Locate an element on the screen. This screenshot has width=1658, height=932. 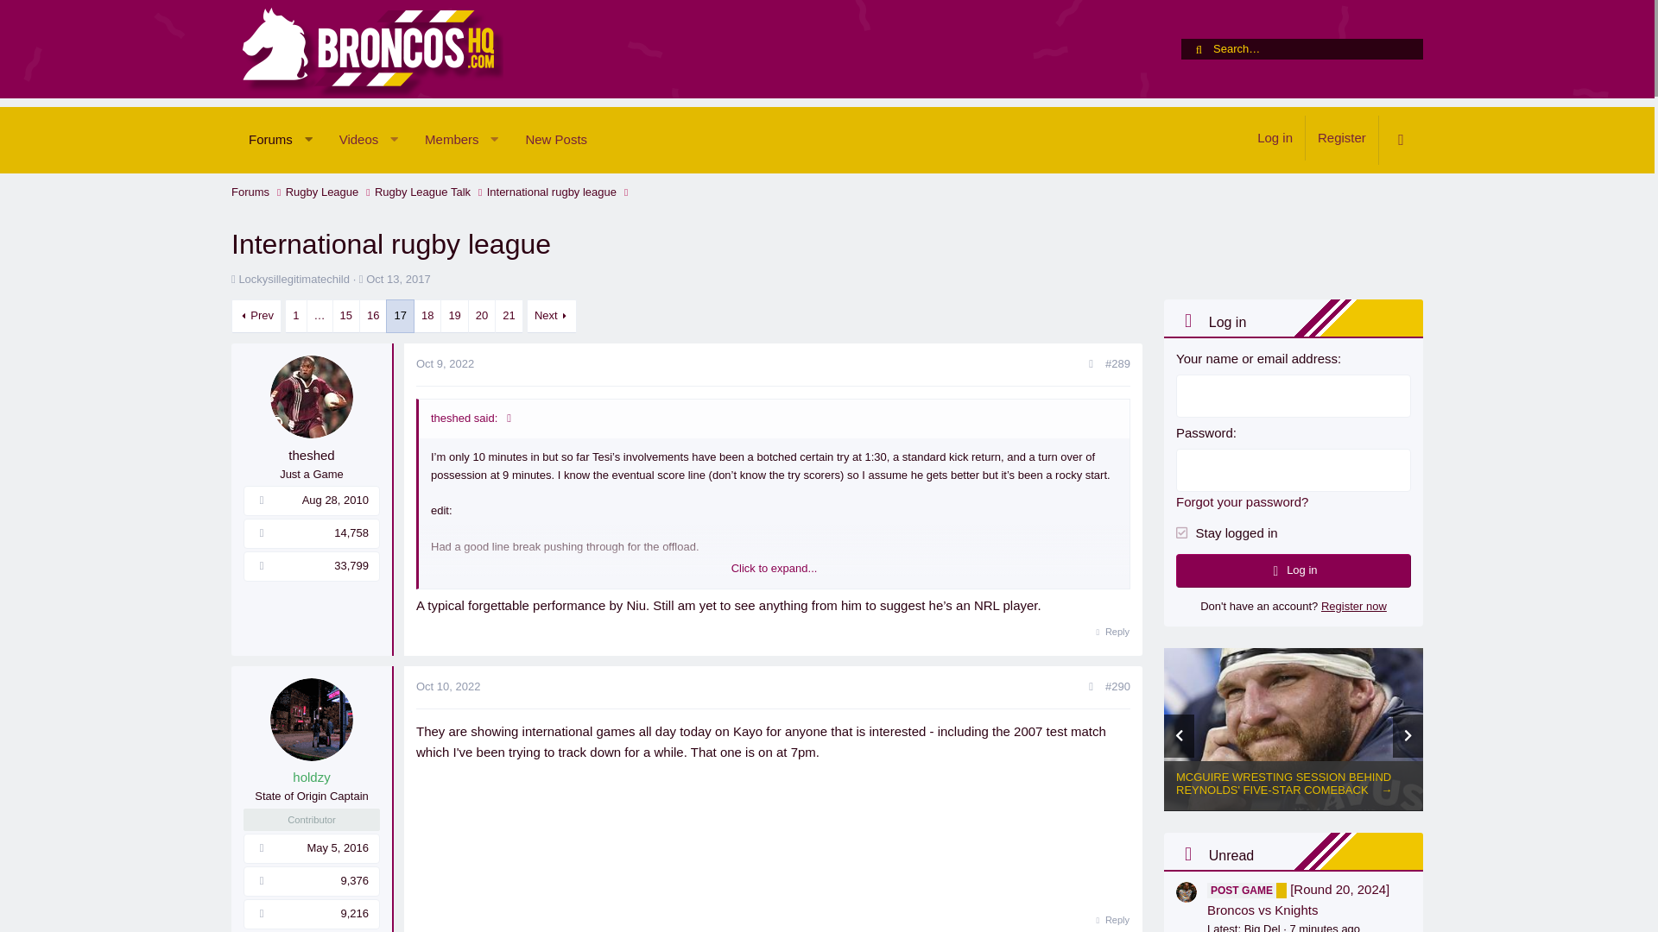
Start date is located at coordinates (1275, 137).